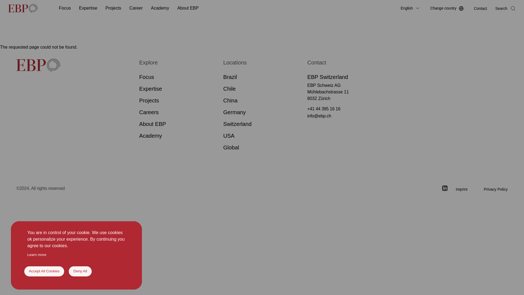 The height and width of the screenshot is (295, 524). Describe the element at coordinates (113, 8) in the screenshot. I see `Projects` at that location.